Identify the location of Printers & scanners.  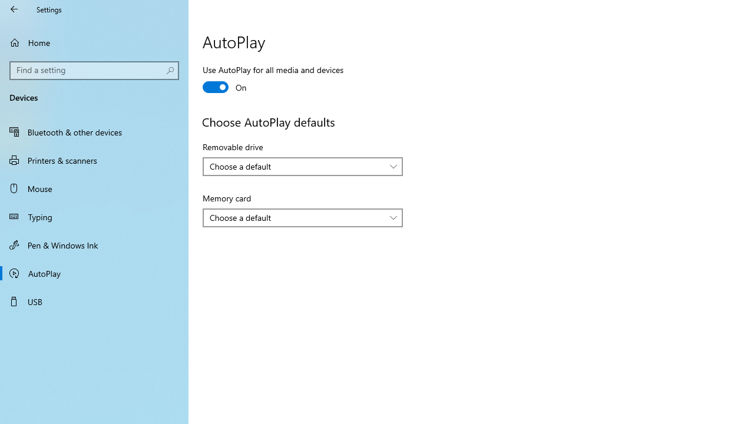
(94, 160).